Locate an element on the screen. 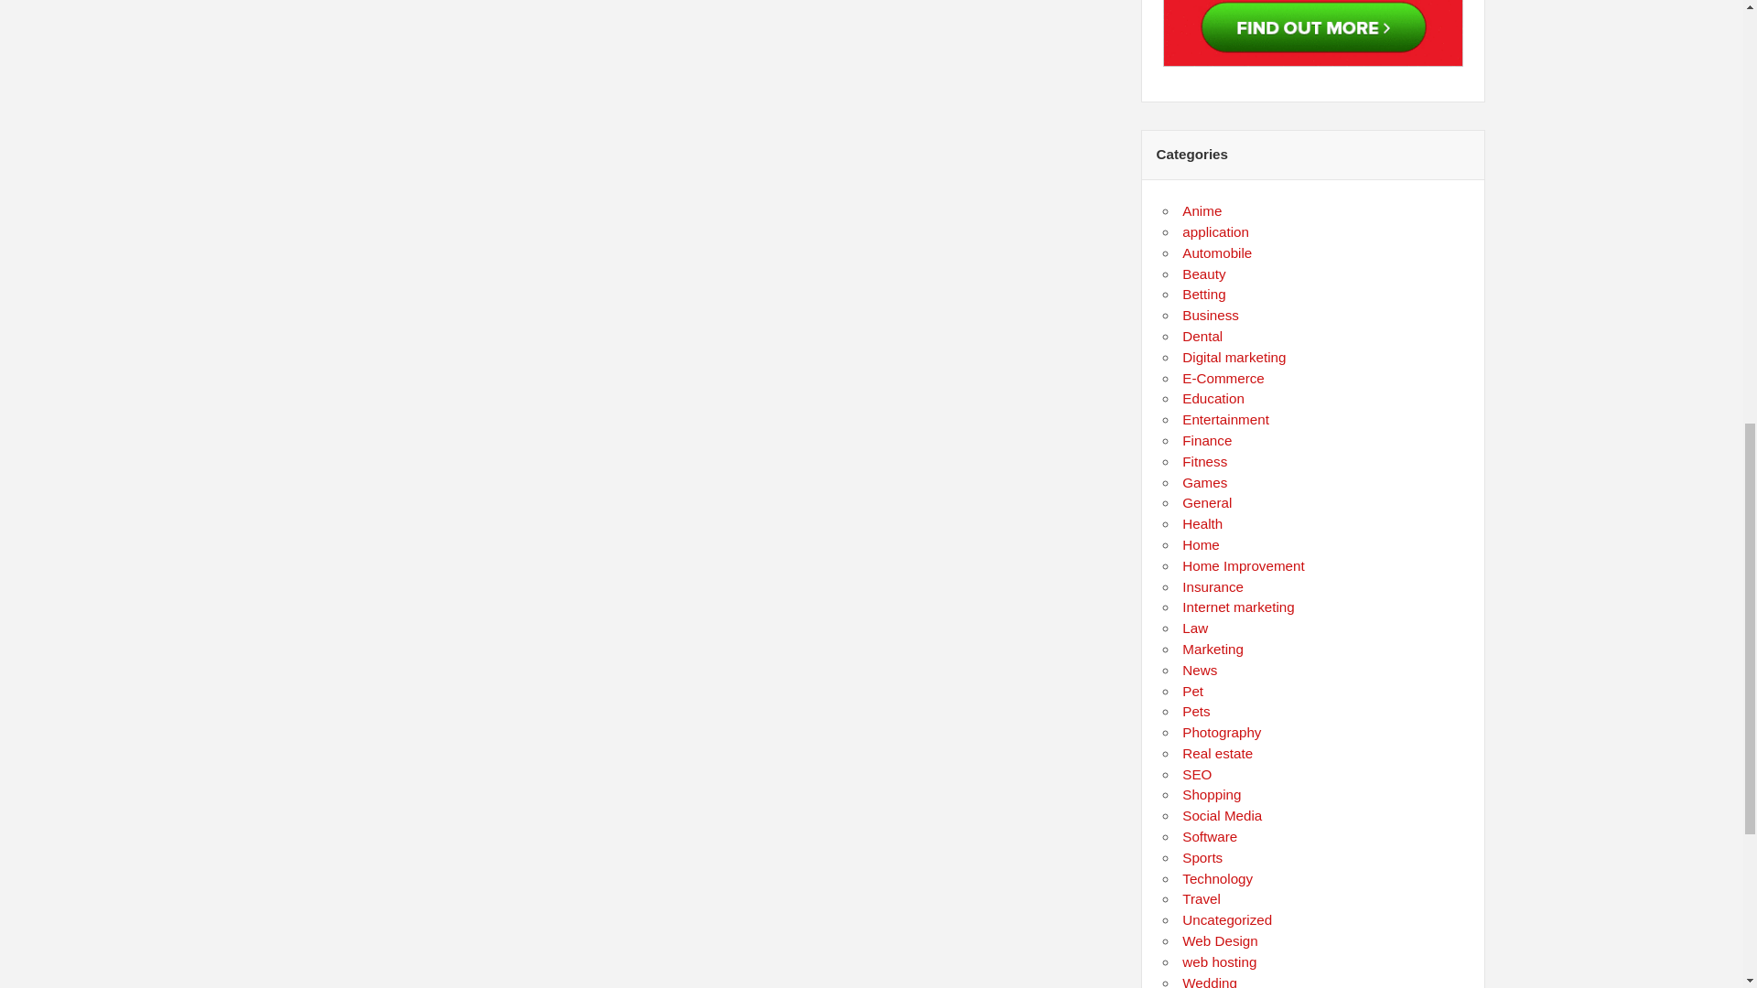 This screenshot has width=1757, height=988. Betting is located at coordinates (1203, 295).